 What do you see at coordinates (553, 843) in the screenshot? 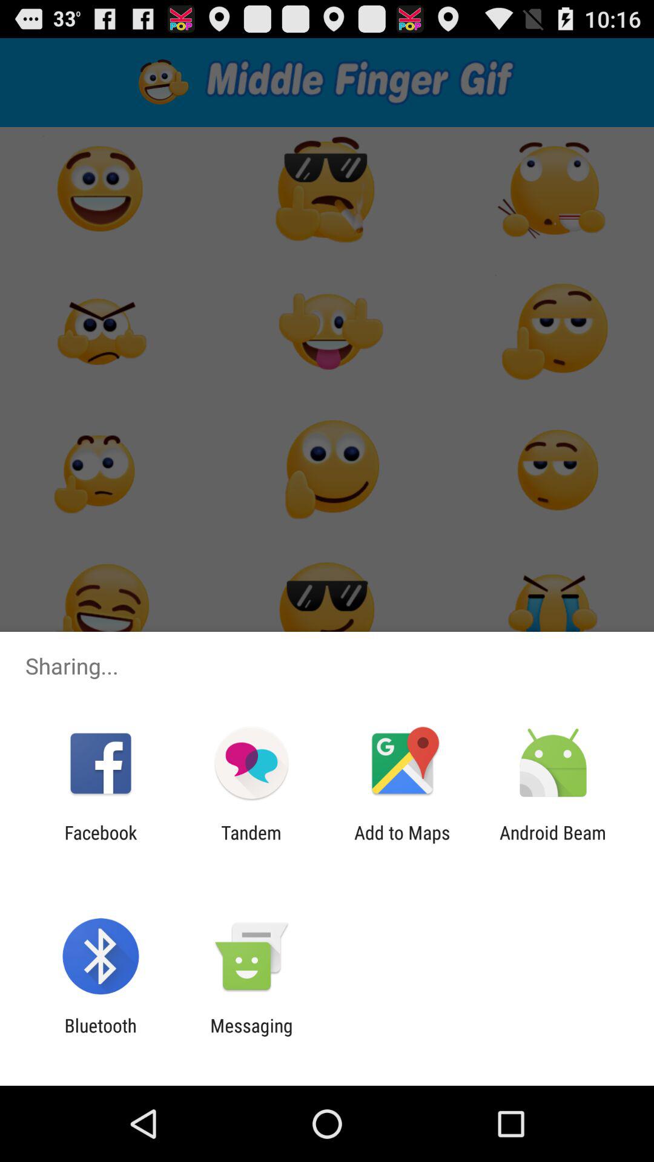
I see `flip to the android beam app` at bounding box center [553, 843].